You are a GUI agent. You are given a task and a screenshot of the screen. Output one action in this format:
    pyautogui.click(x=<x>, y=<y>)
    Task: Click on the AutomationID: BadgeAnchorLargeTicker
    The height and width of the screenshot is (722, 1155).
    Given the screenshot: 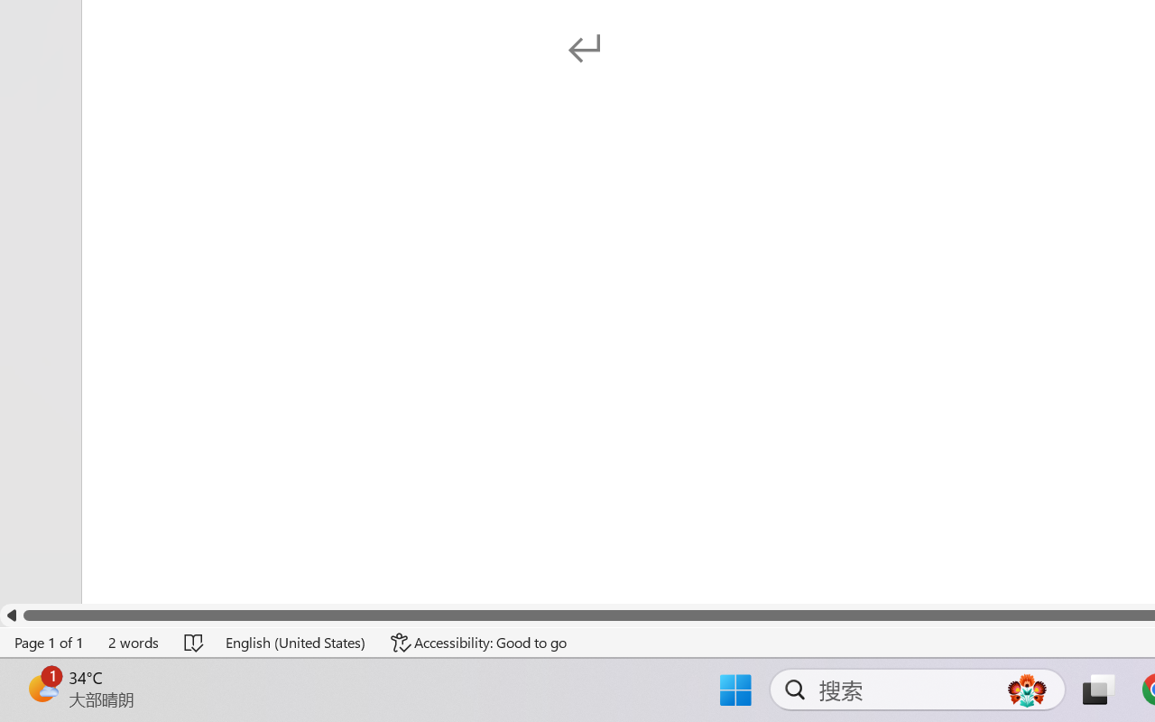 What is the action you would take?
    pyautogui.click(x=42, y=688)
    